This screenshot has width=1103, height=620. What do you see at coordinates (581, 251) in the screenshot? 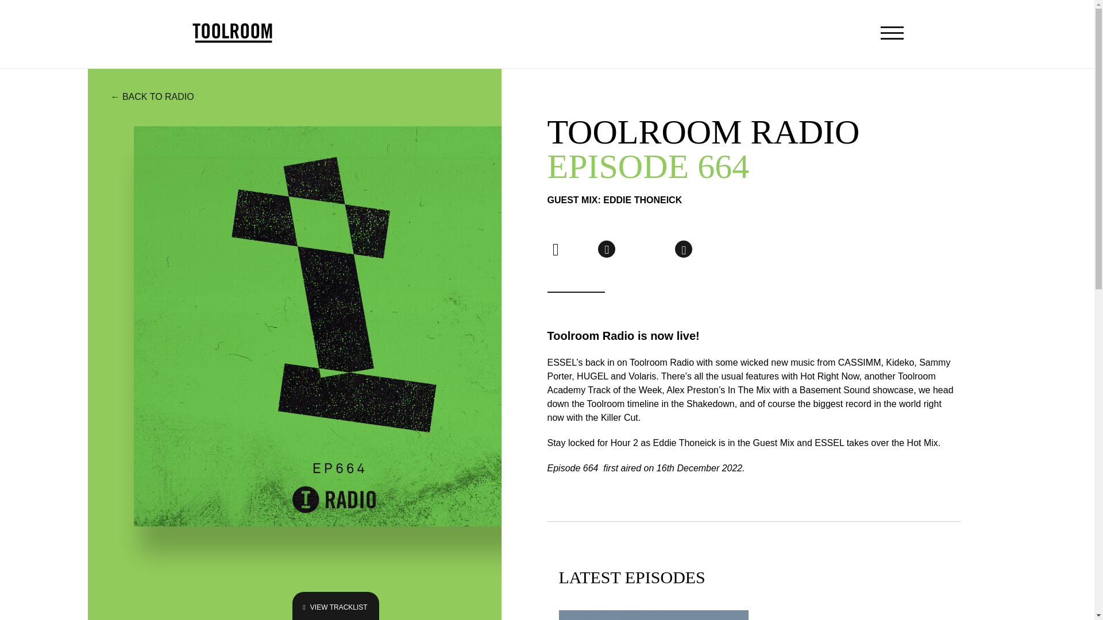
I see `Listen on deezer` at bounding box center [581, 251].